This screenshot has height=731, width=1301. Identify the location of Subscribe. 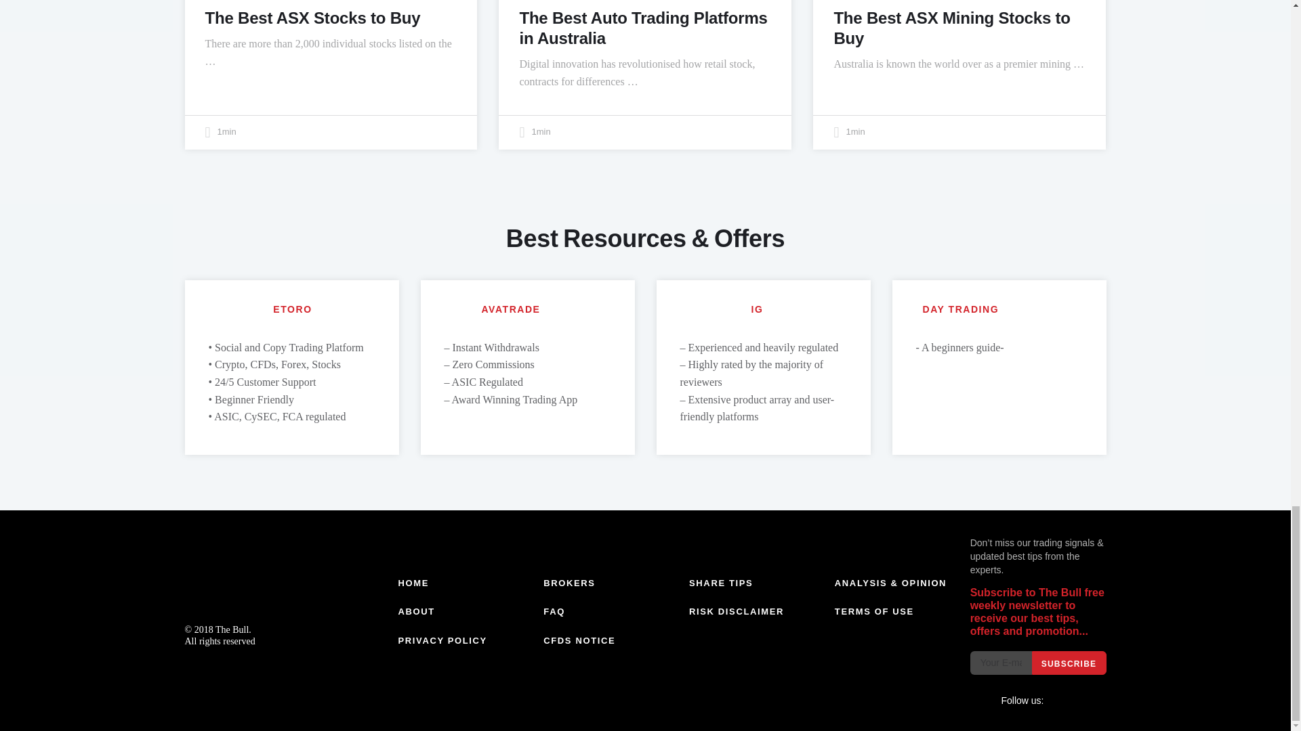
(1069, 663).